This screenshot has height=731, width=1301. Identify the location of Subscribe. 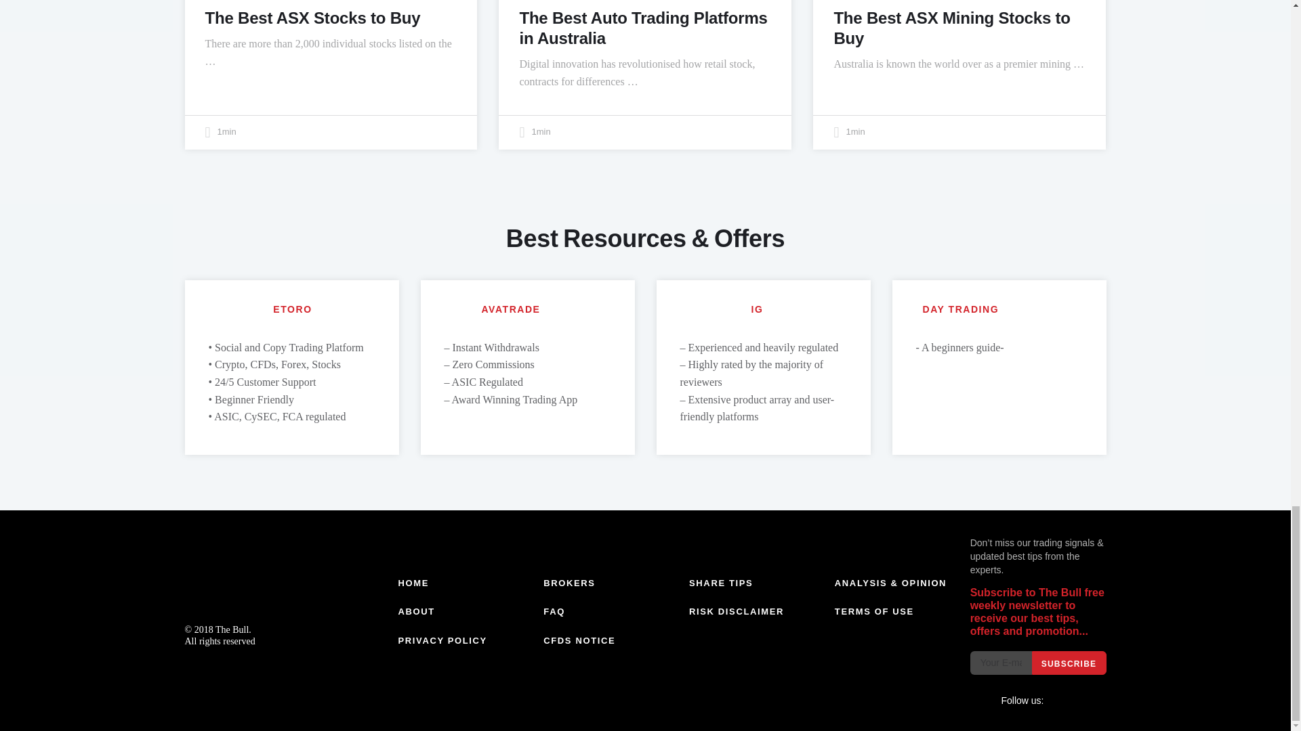
(1069, 663).